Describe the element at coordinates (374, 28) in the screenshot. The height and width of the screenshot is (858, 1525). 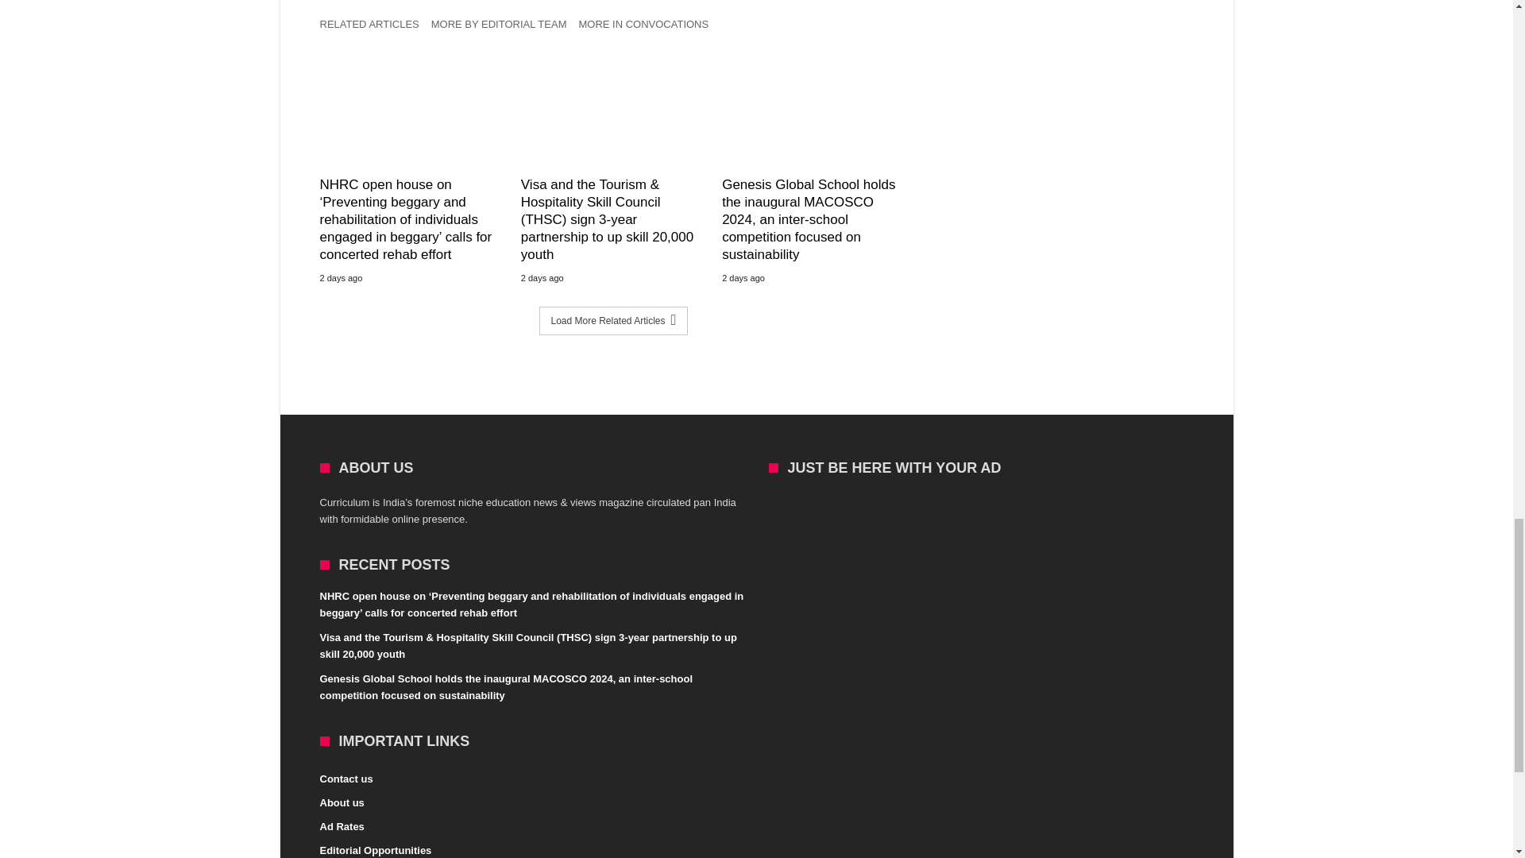
I see `RELATED ARTICLES` at that location.